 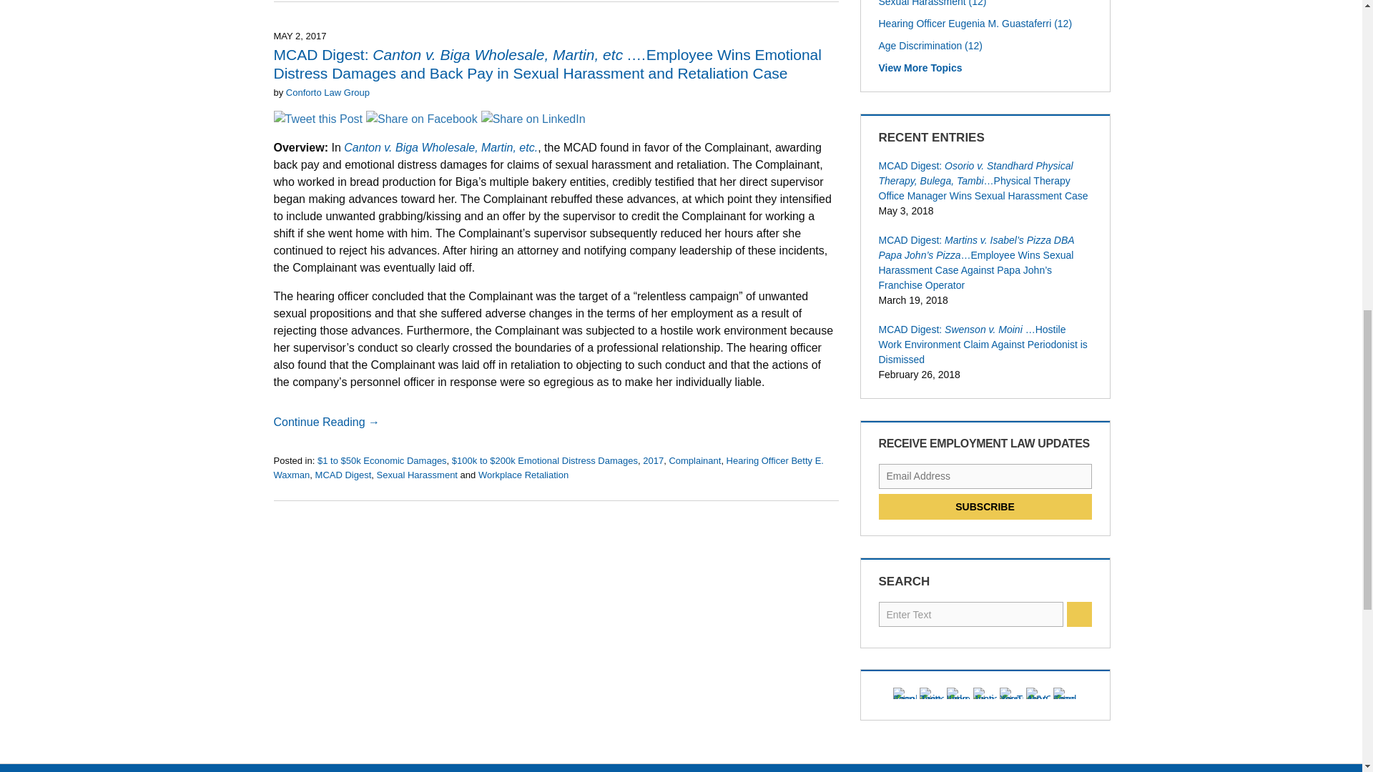 I want to click on Canton v. Biga Wholesale, Martin, etc., so click(x=441, y=147).